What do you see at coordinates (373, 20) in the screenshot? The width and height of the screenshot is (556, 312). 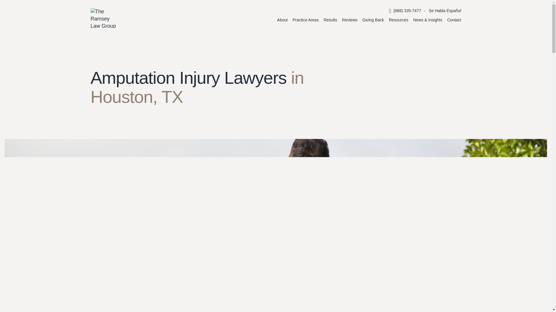 I see `Giving Back` at bounding box center [373, 20].